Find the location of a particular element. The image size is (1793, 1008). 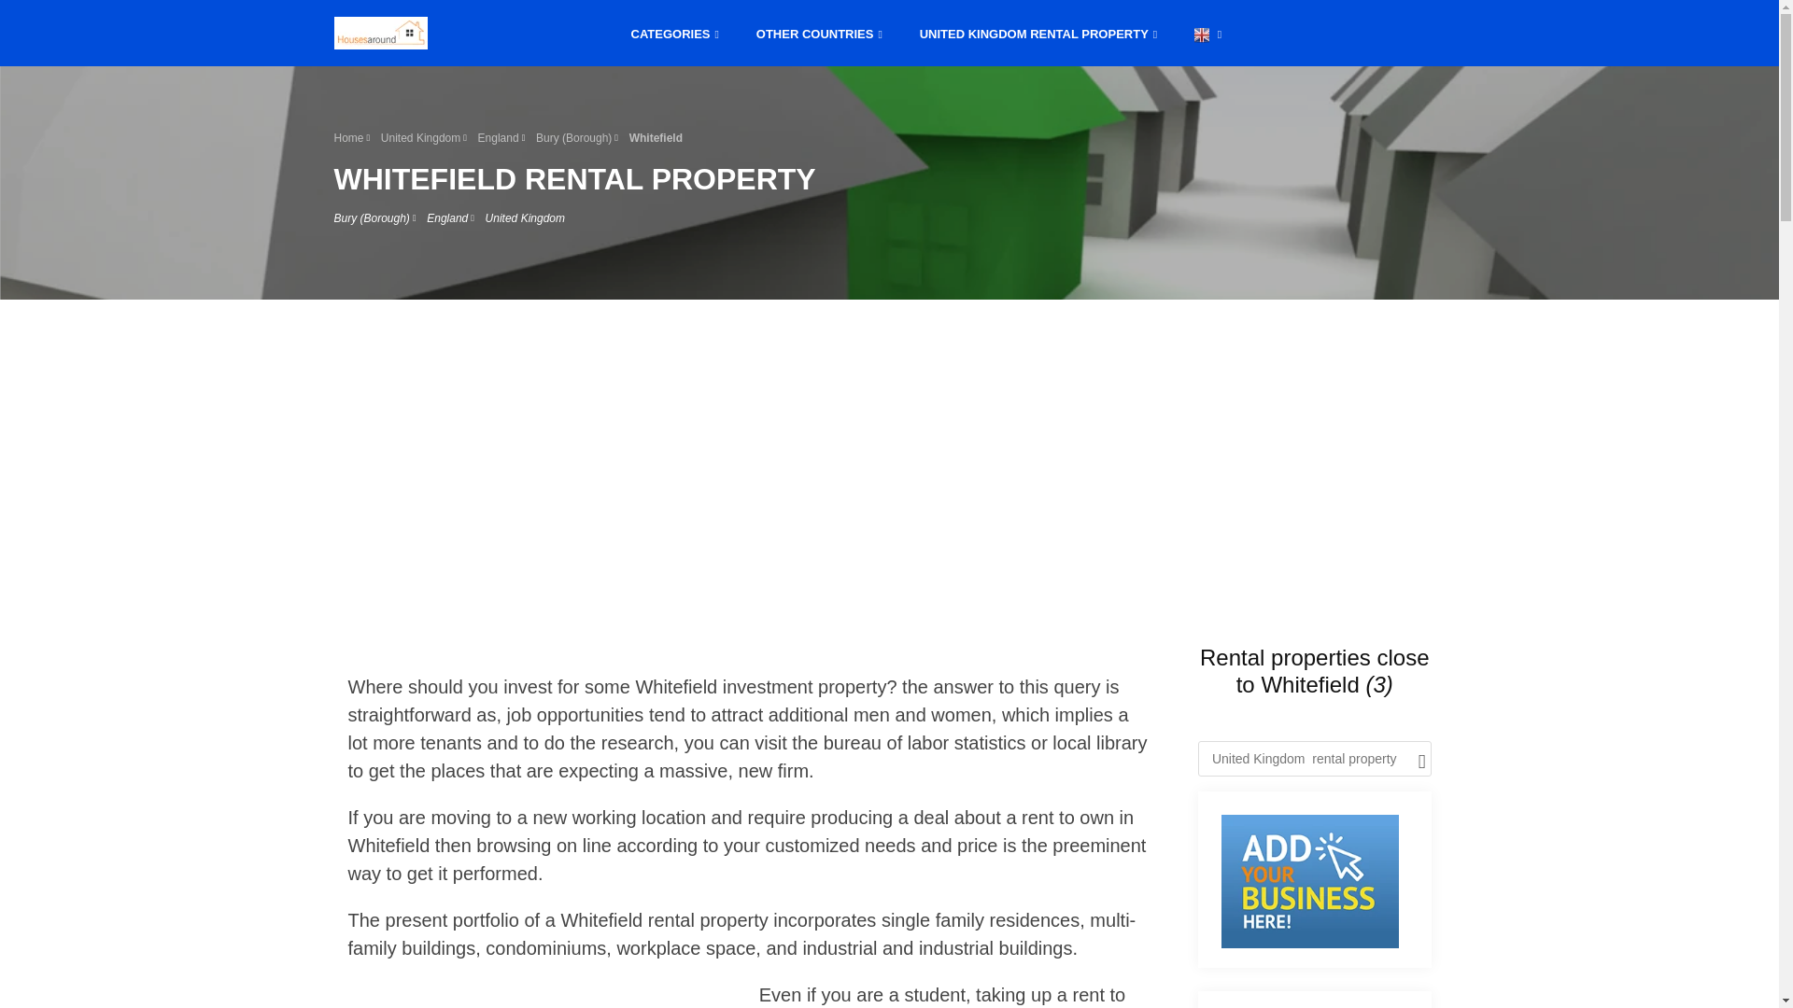

OTHER COUNTRIES is located at coordinates (819, 32).